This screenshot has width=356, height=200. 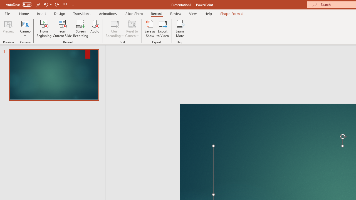 What do you see at coordinates (81, 28) in the screenshot?
I see `Screen Recording` at bounding box center [81, 28].